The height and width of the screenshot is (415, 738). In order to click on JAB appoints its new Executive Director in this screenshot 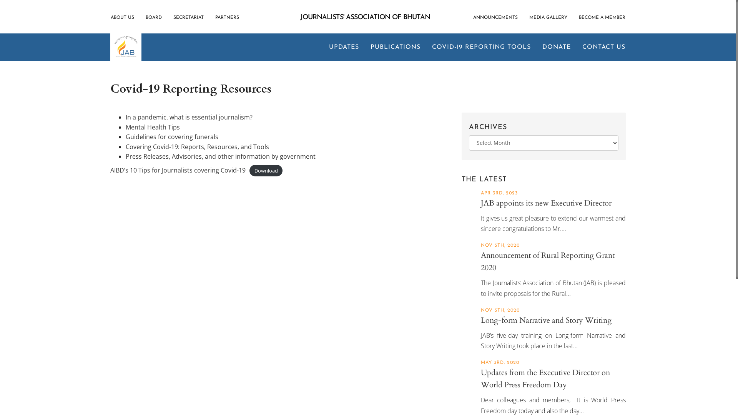, I will do `click(546, 203)`.